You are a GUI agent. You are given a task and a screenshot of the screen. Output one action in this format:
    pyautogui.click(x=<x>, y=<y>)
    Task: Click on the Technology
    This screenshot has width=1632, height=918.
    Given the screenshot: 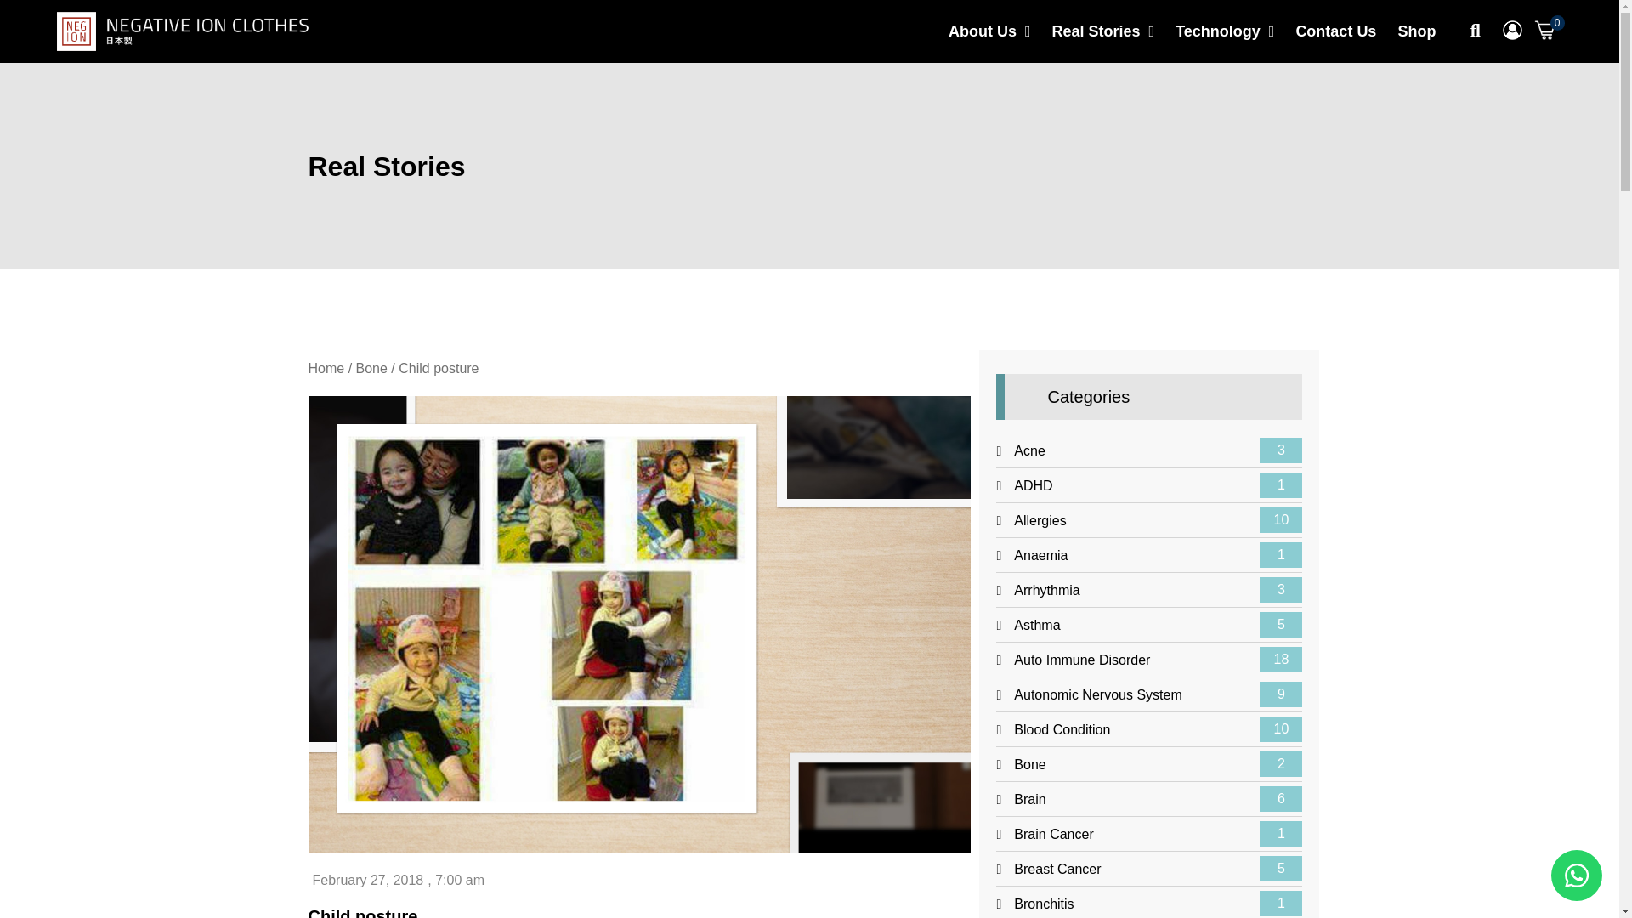 What is the action you would take?
    pyautogui.click(x=1224, y=31)
    